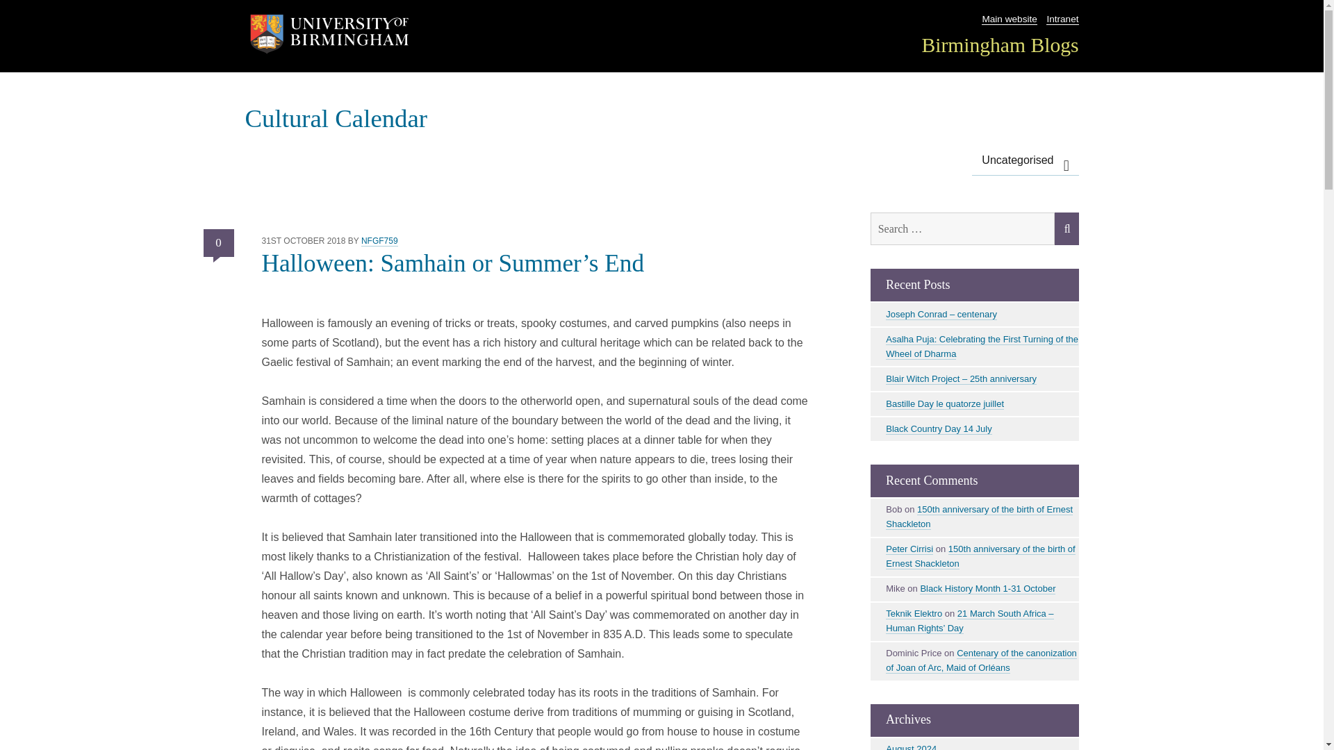  I want to click on Intranet, so click(1062, 19).